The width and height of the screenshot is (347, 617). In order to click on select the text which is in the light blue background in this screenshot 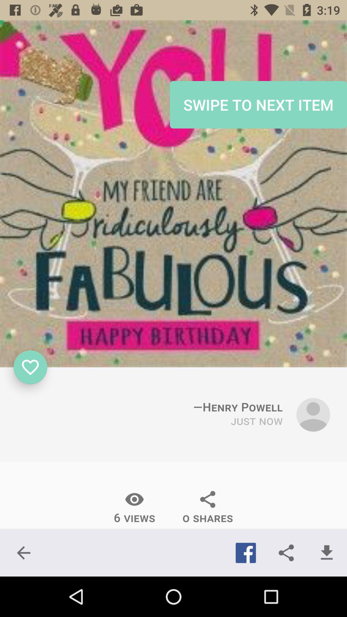, I will do `click(258, 104)`.